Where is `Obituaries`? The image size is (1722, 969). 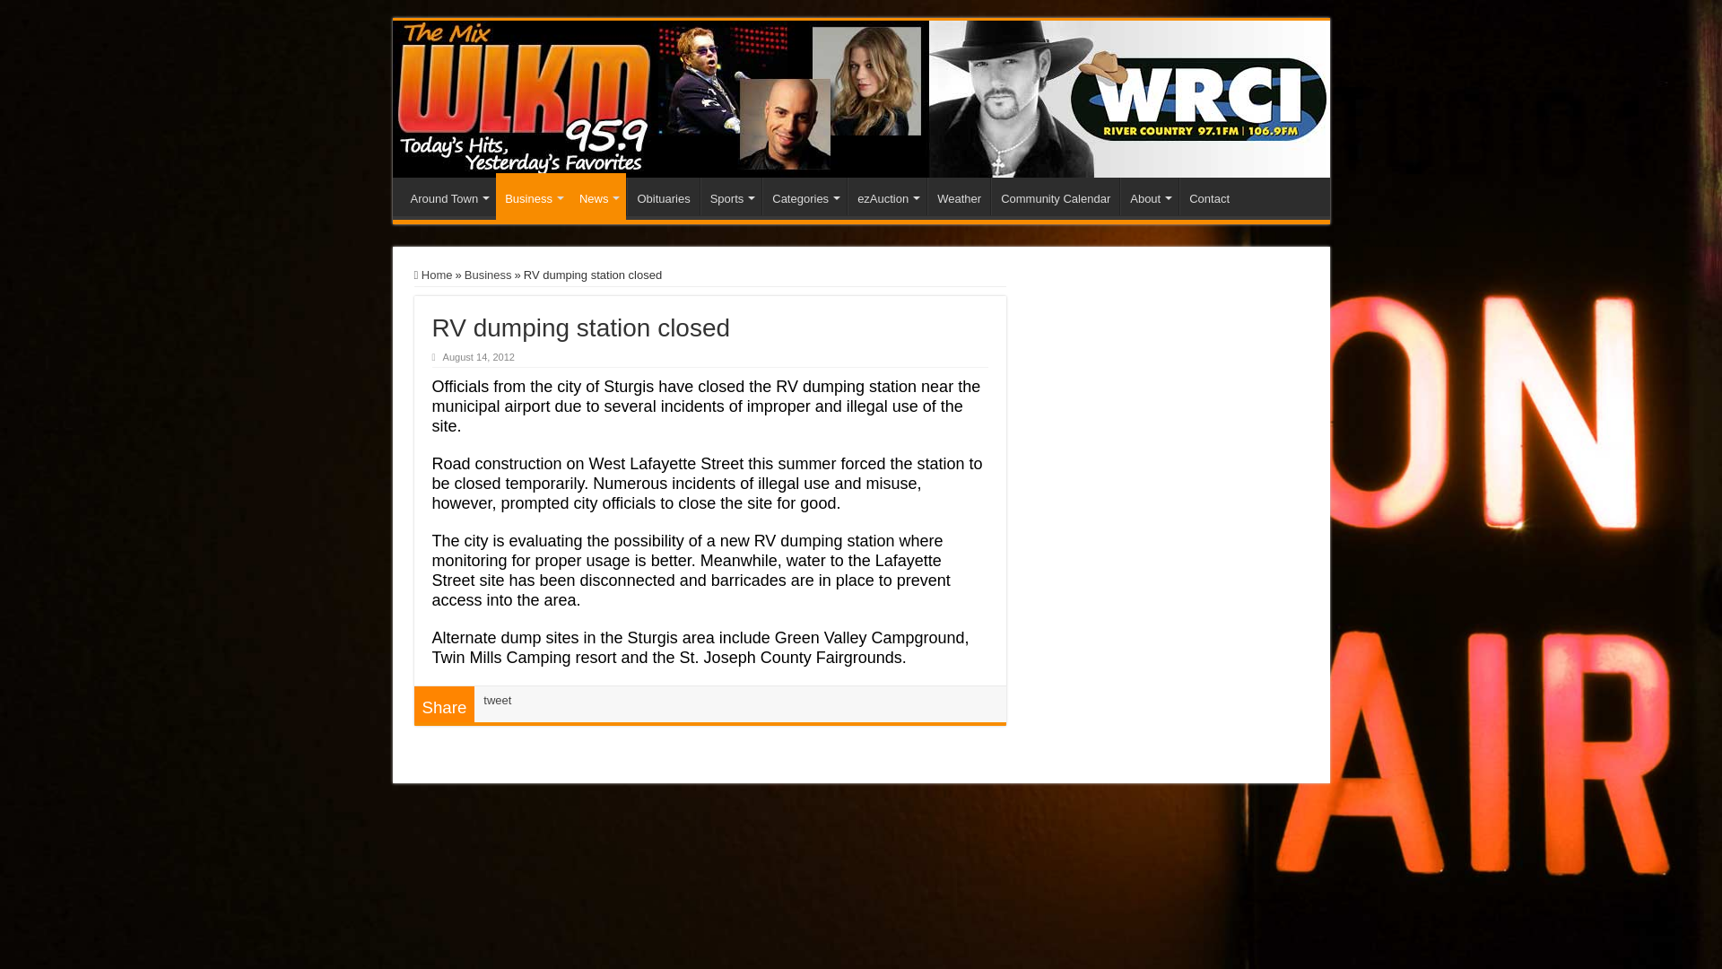 Obituaries is located at coordinates (662, 196).